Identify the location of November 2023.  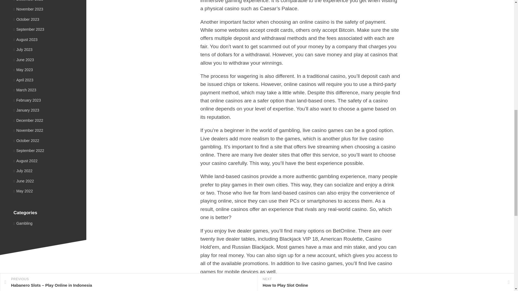
(28, 9).